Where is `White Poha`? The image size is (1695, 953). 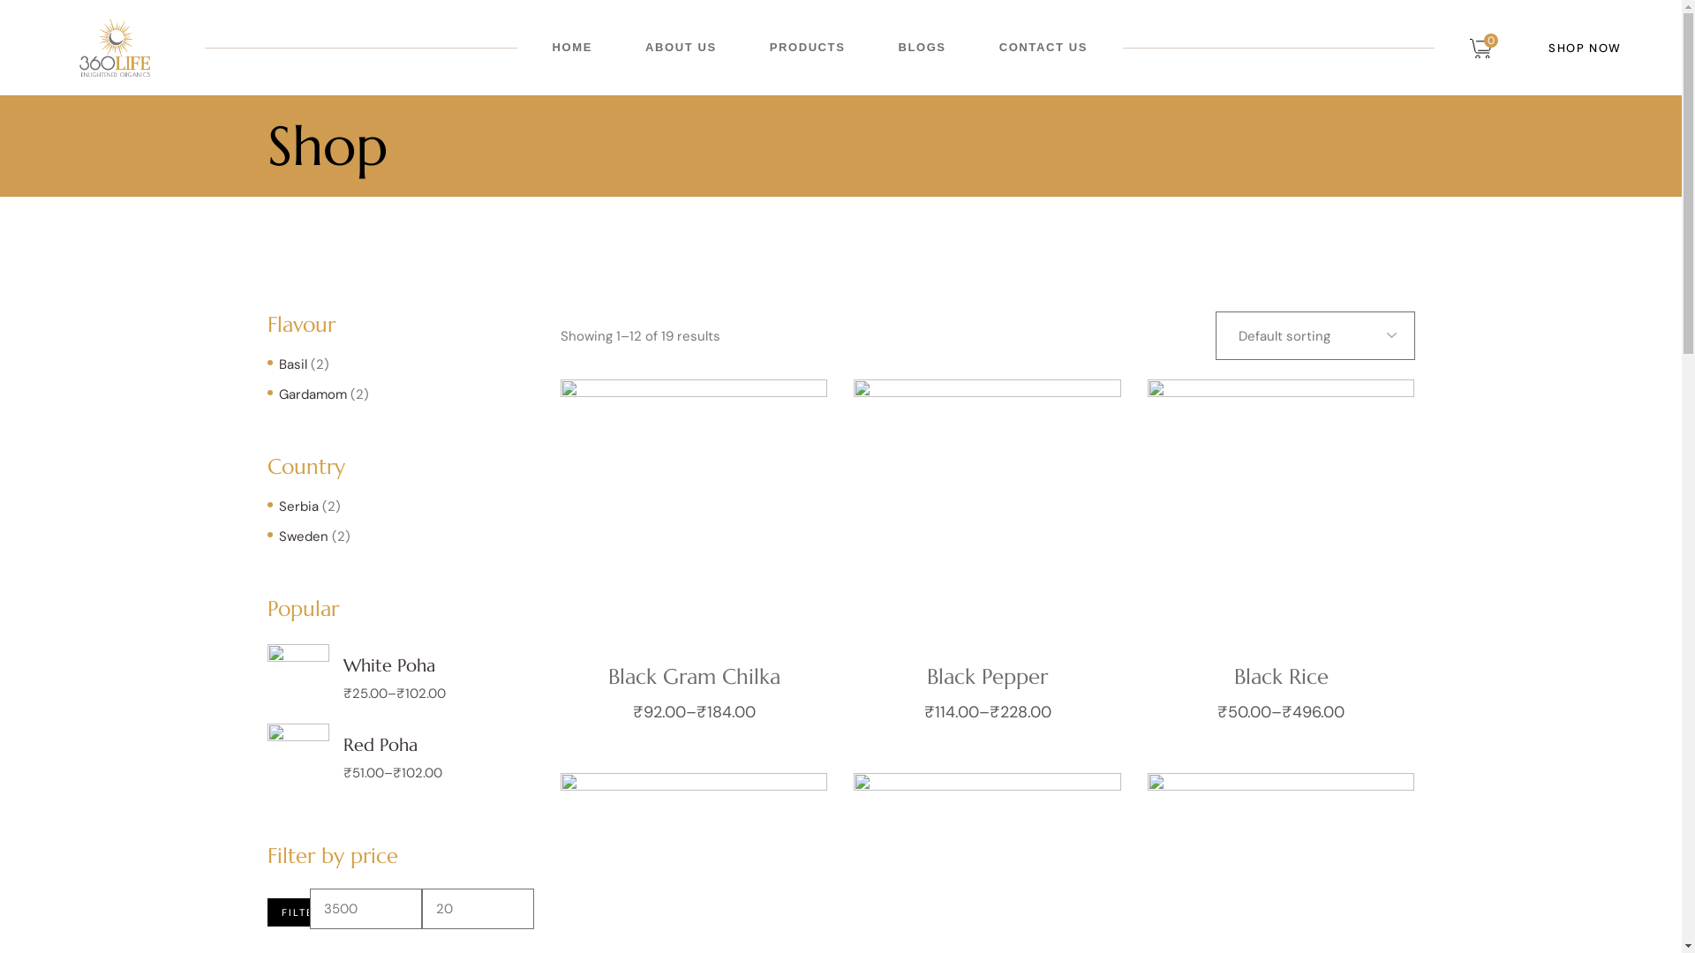 White Poha is located at coordinates (388, 667).